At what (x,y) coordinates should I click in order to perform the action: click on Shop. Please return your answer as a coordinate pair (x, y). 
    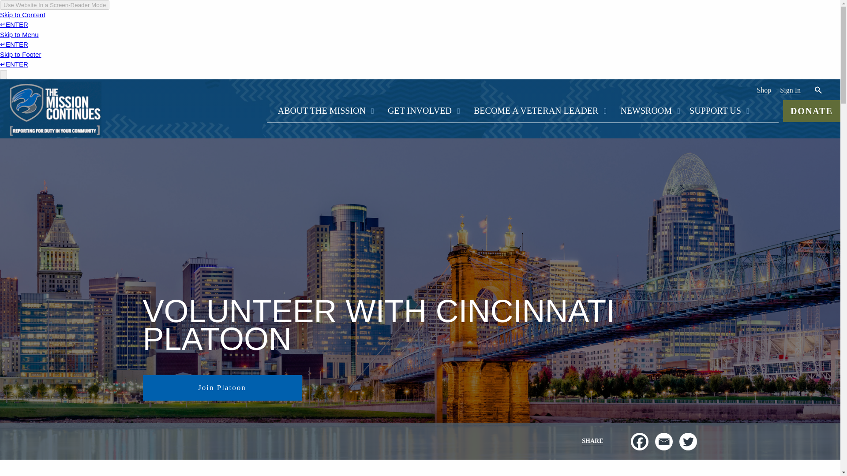
    Looking at the image, I should click on (764, 90).